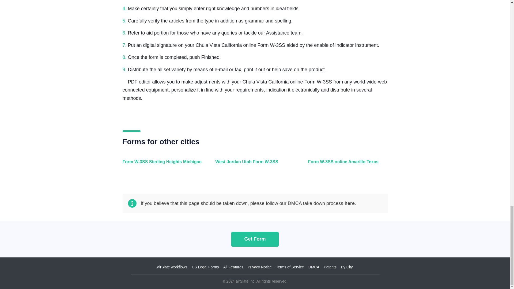 This screenshot has width=514, height=289. I want to click on Get Form, so click(255, 239).